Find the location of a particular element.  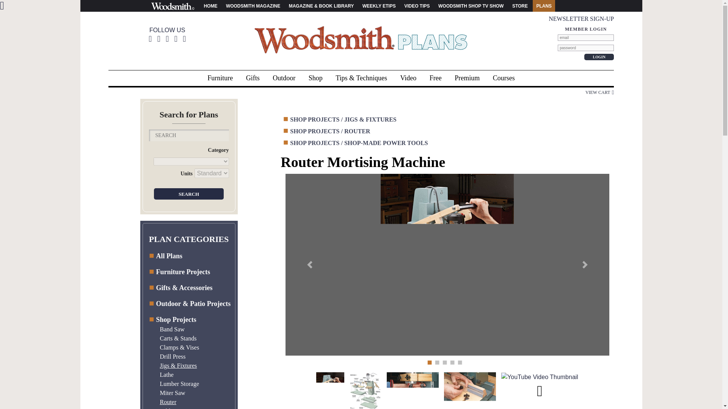

WOODSMITH MAGAZINE is located at coordinates (253, 6).